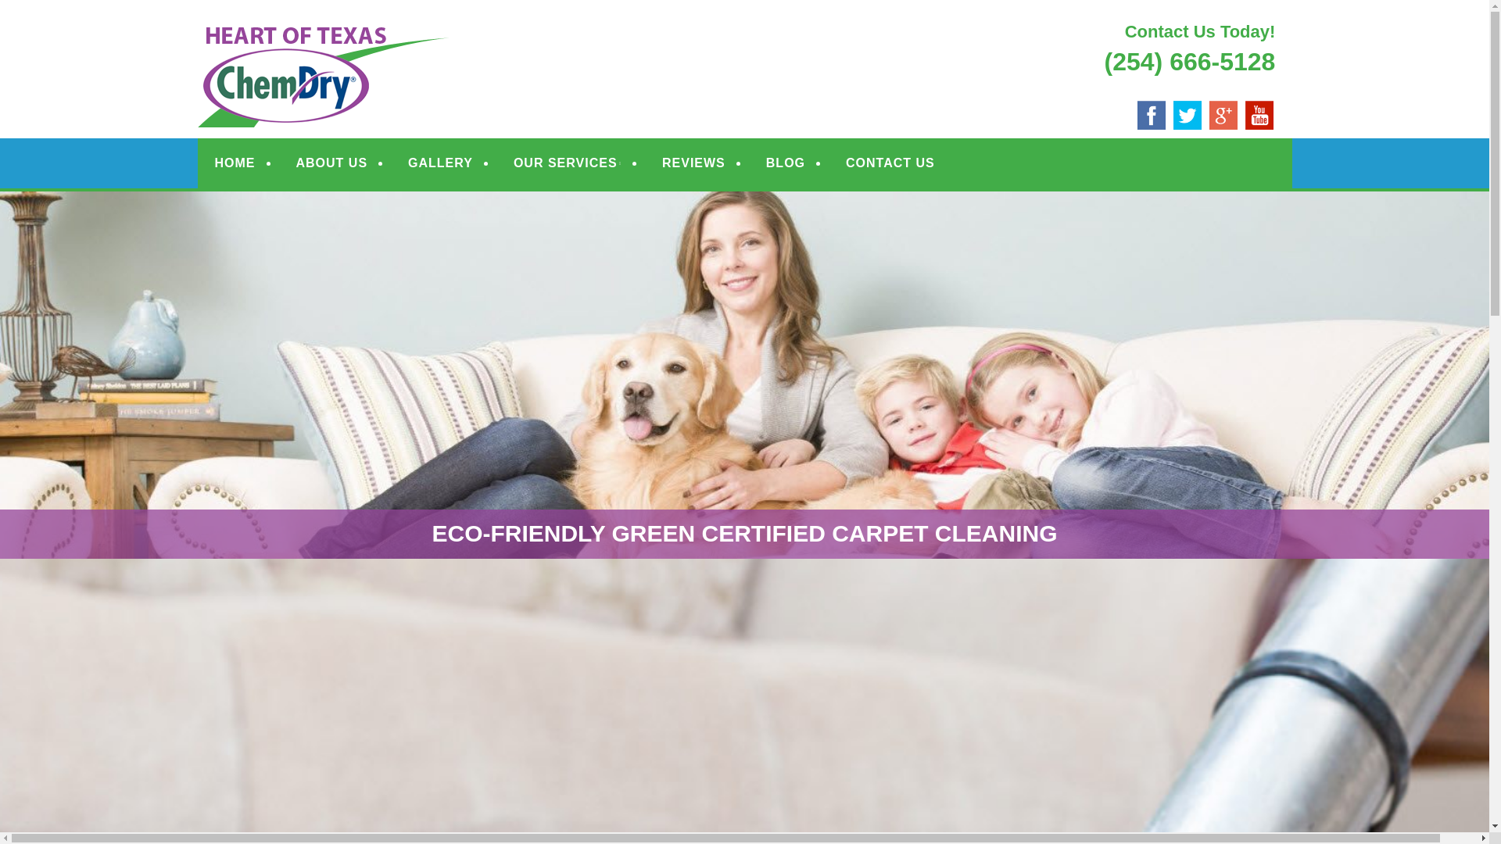 The width and height of the screenshot is (1501, 844). Describe the element at coordinates (890, 163) in the screenshot. I see `CONTACT US` at that location.